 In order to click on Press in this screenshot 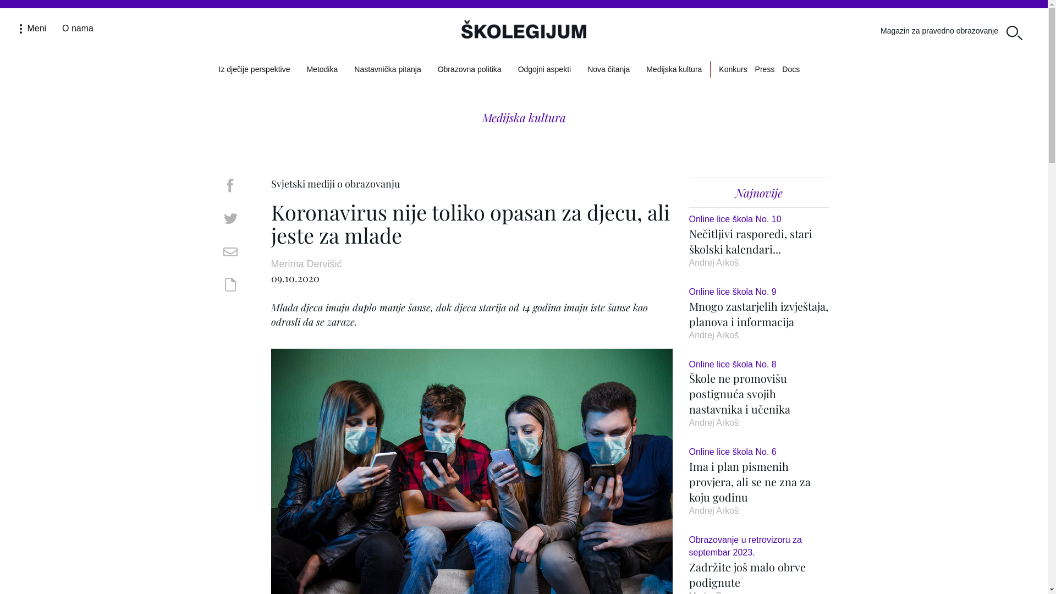, I will do `click(765, 69)`.